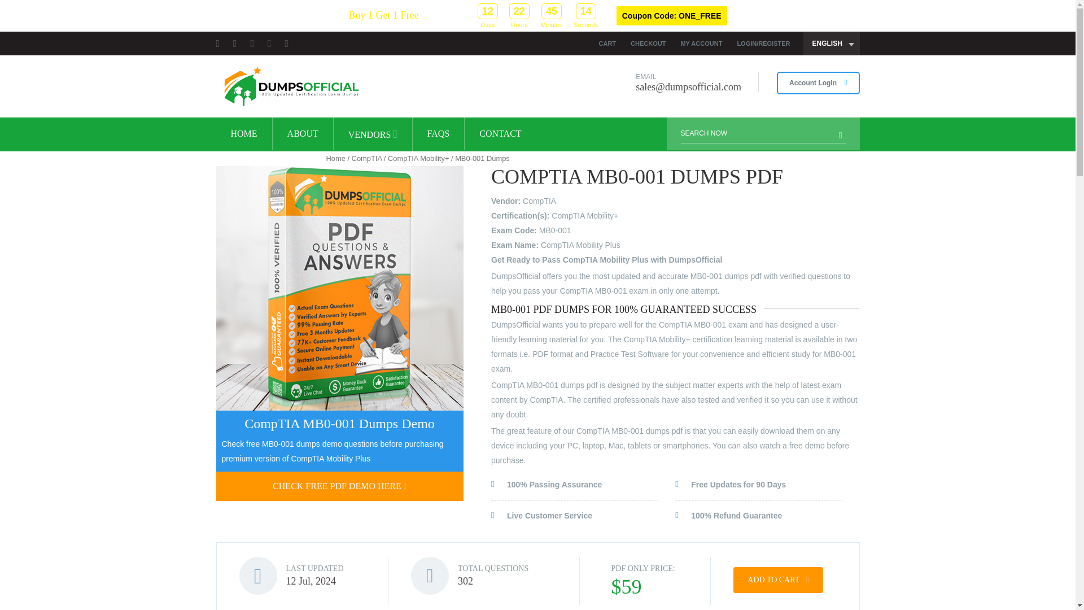  Describe the element at coordinates (500, 133) in the screenshot. I see `CONTACT` at that location.